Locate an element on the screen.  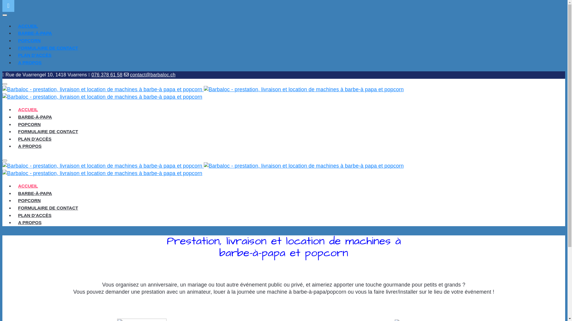
A PROPOS is located at coordinates (30, 222).